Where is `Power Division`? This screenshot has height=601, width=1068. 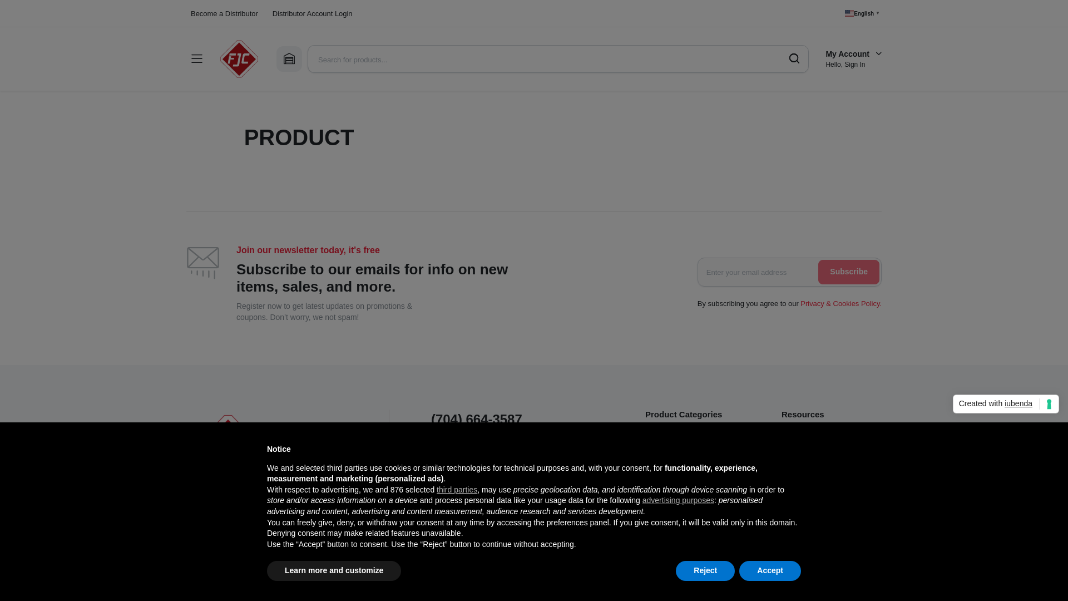 Power Division is located at coordinates (670, 548).